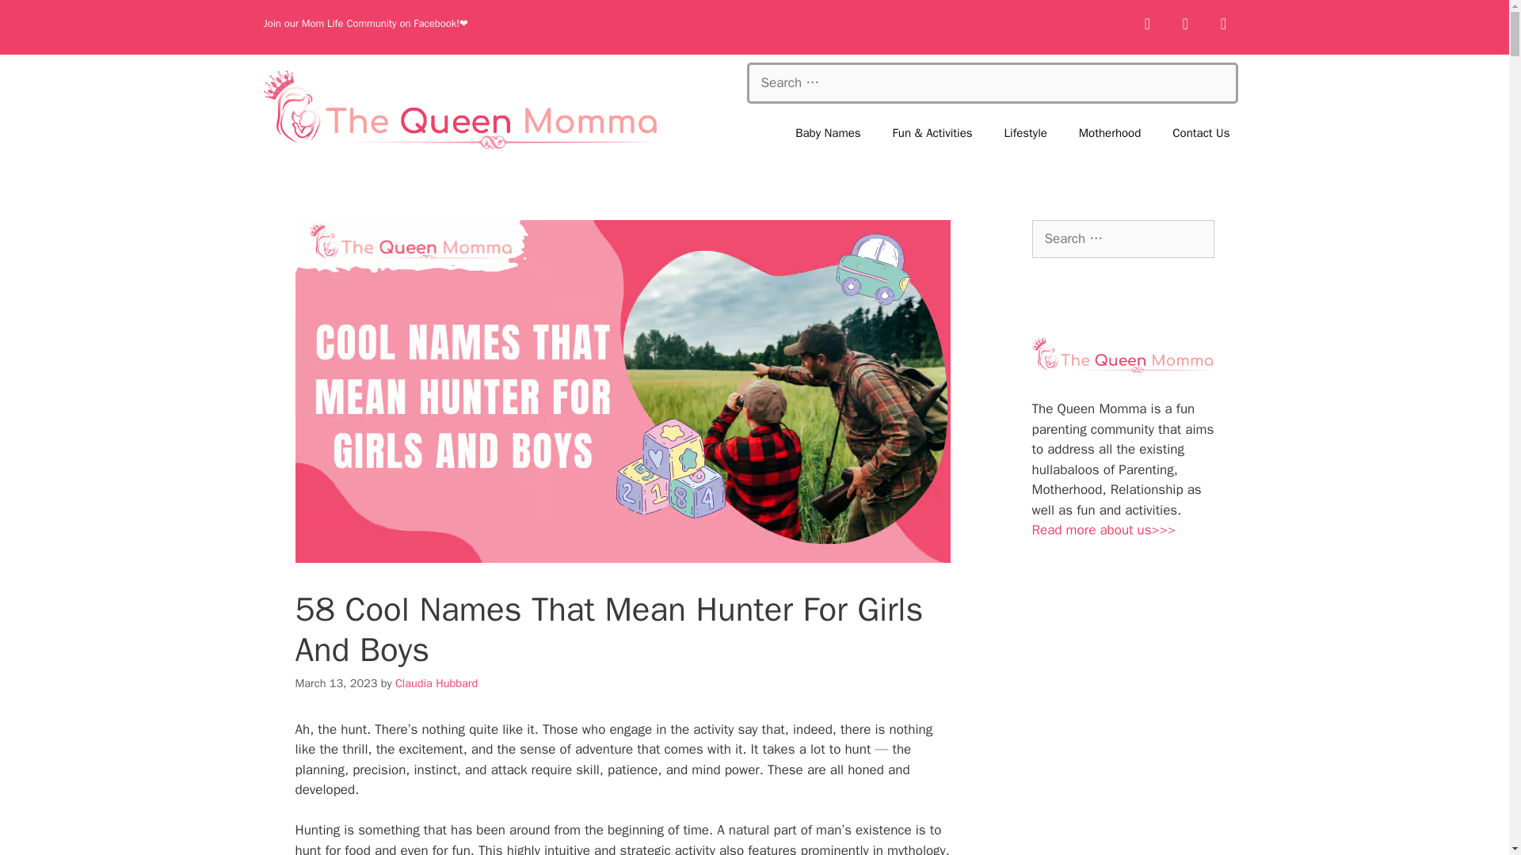 The height and width of the screenshot is (855, 1521). What do you see at coordinates (1185, 24) in the screenshot?
I see `Twitter` at bounding box center [1185, 24].